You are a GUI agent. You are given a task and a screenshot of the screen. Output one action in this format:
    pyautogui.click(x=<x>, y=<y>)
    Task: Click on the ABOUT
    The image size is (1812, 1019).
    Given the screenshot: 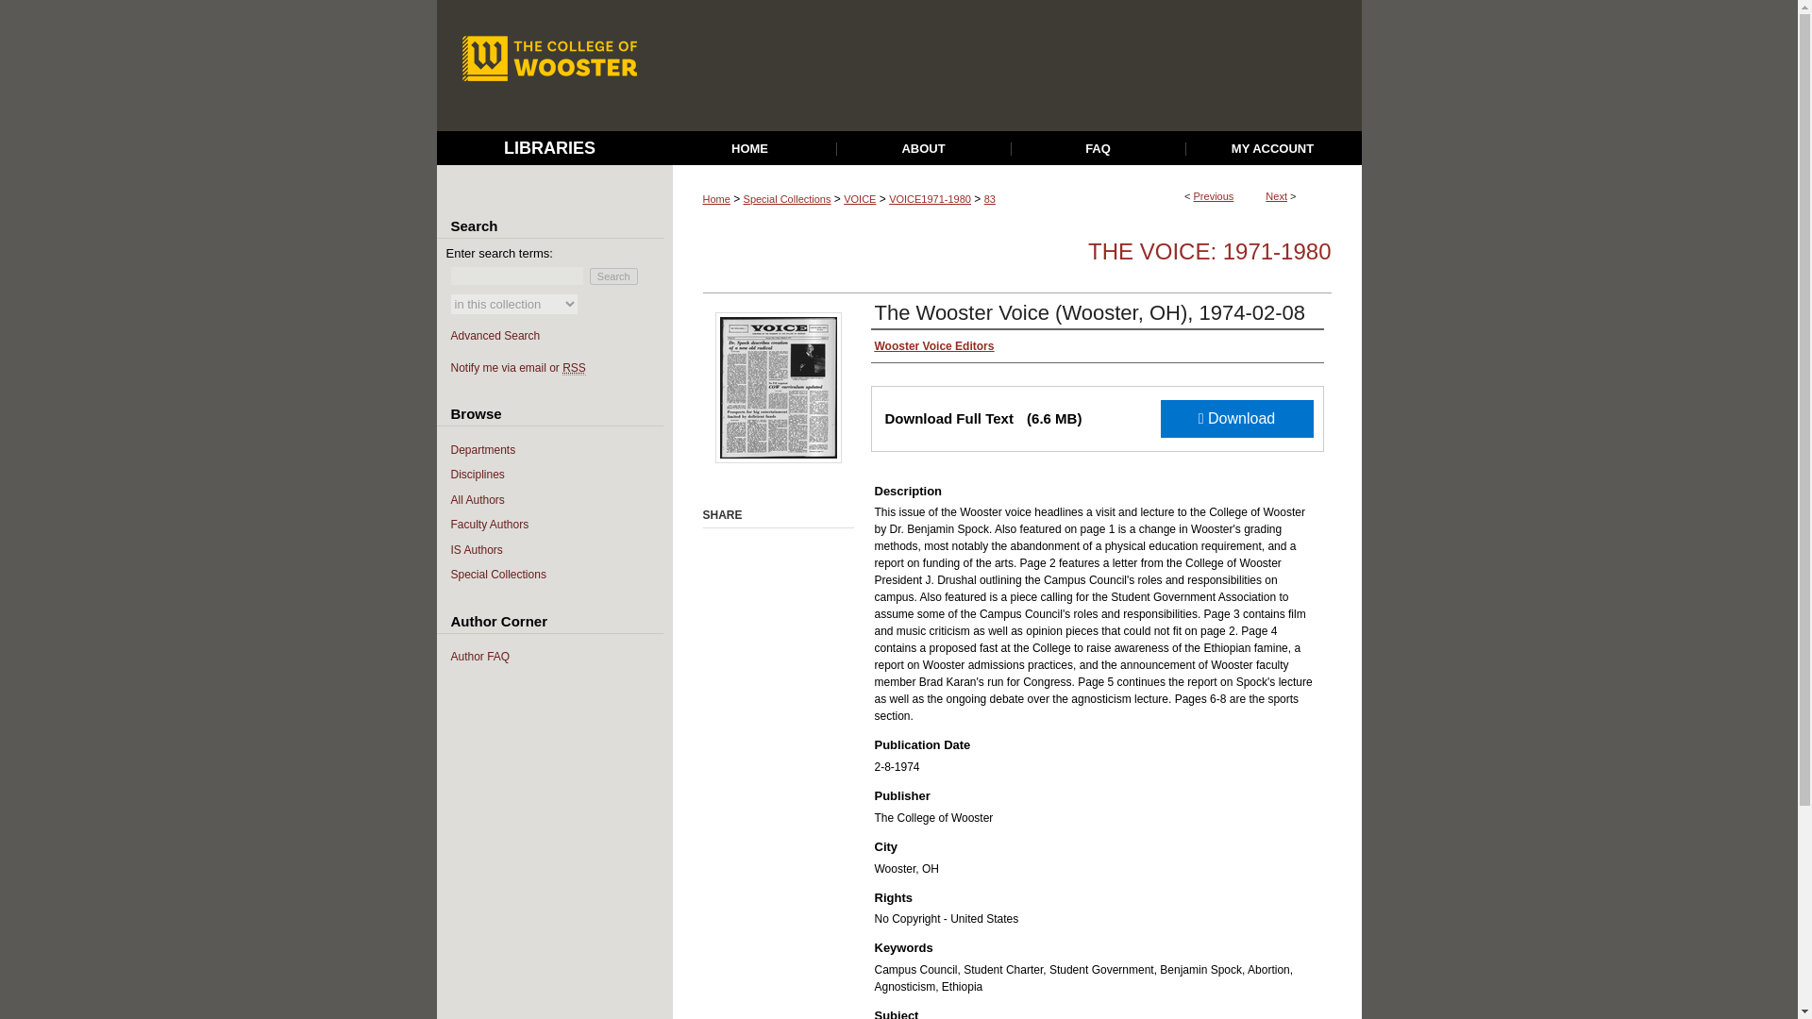 What is the action you would take?
    pyautogui.click(x=923, y=149)
    